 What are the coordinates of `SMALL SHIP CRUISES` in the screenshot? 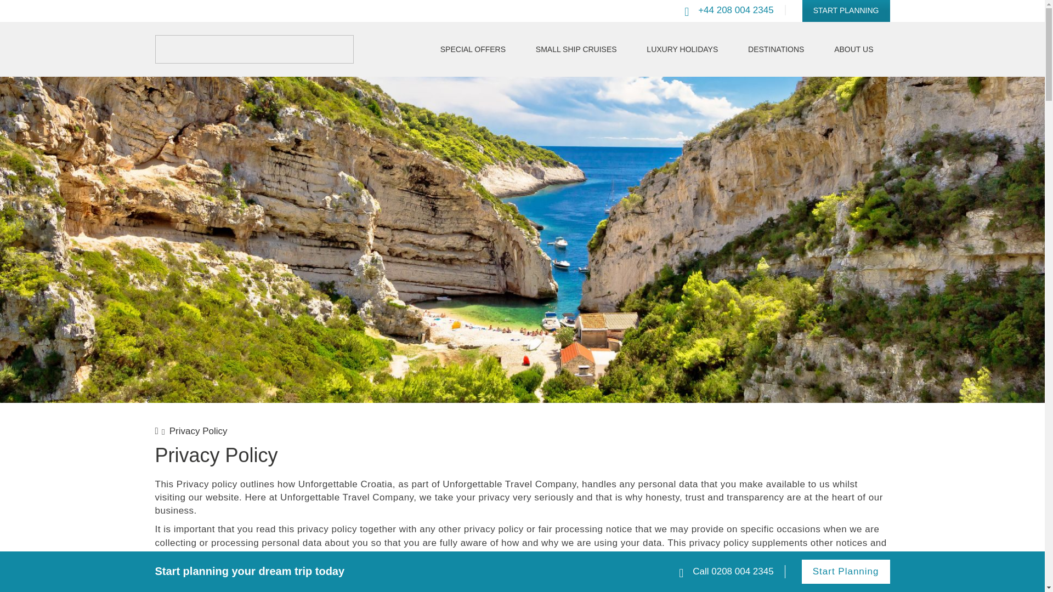 It's located at (576, 49).